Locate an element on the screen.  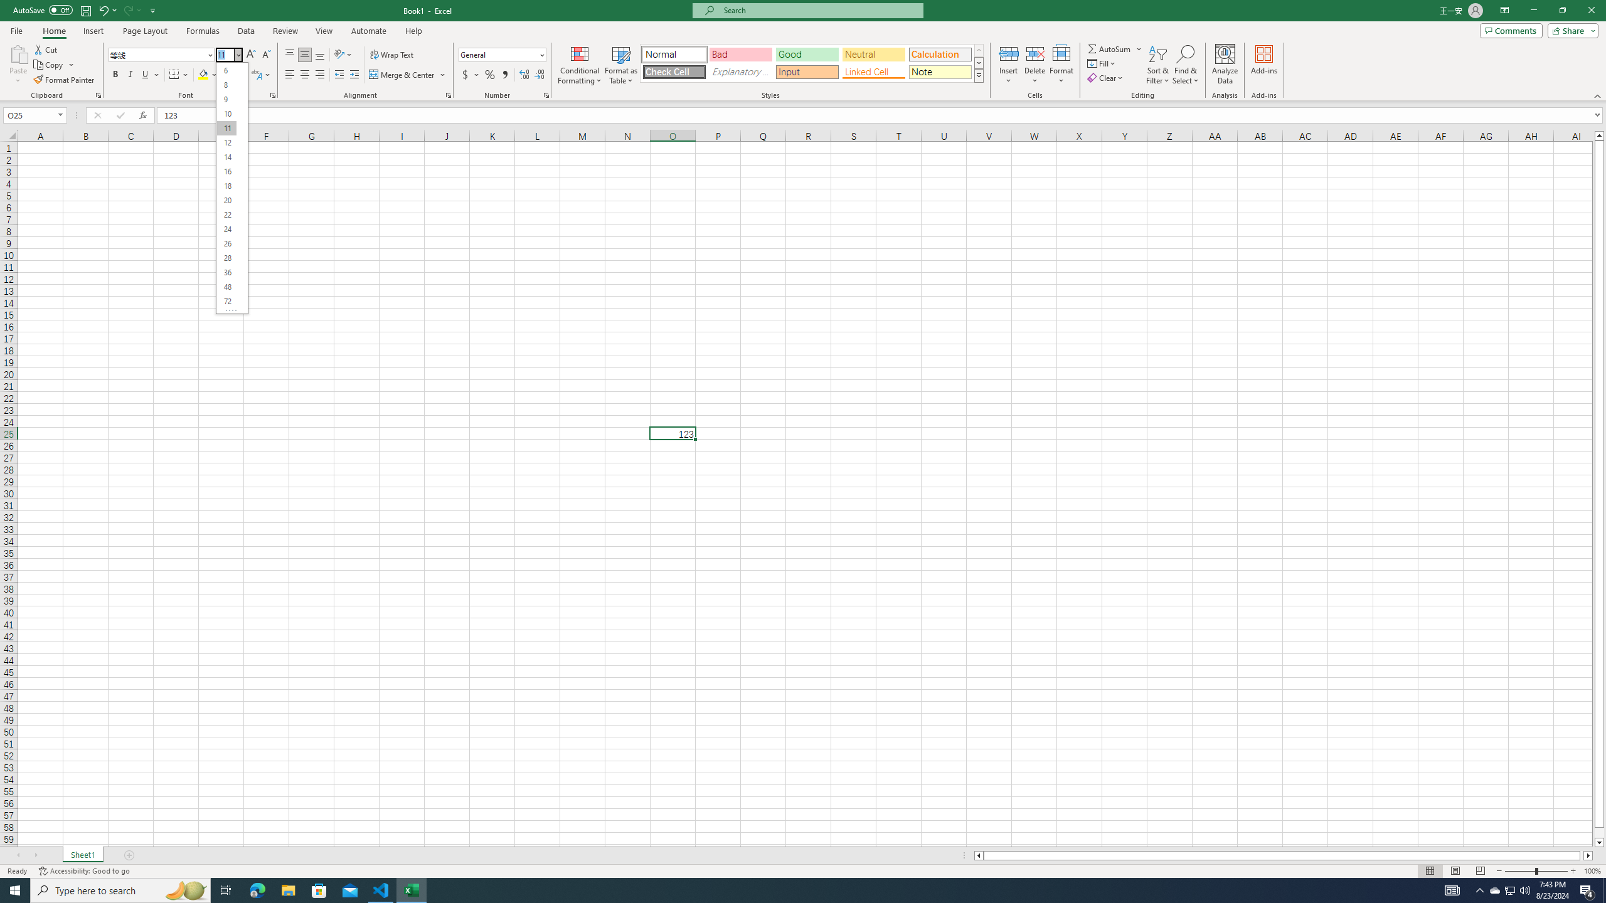
Font Size is located at coordinates (228, 55).